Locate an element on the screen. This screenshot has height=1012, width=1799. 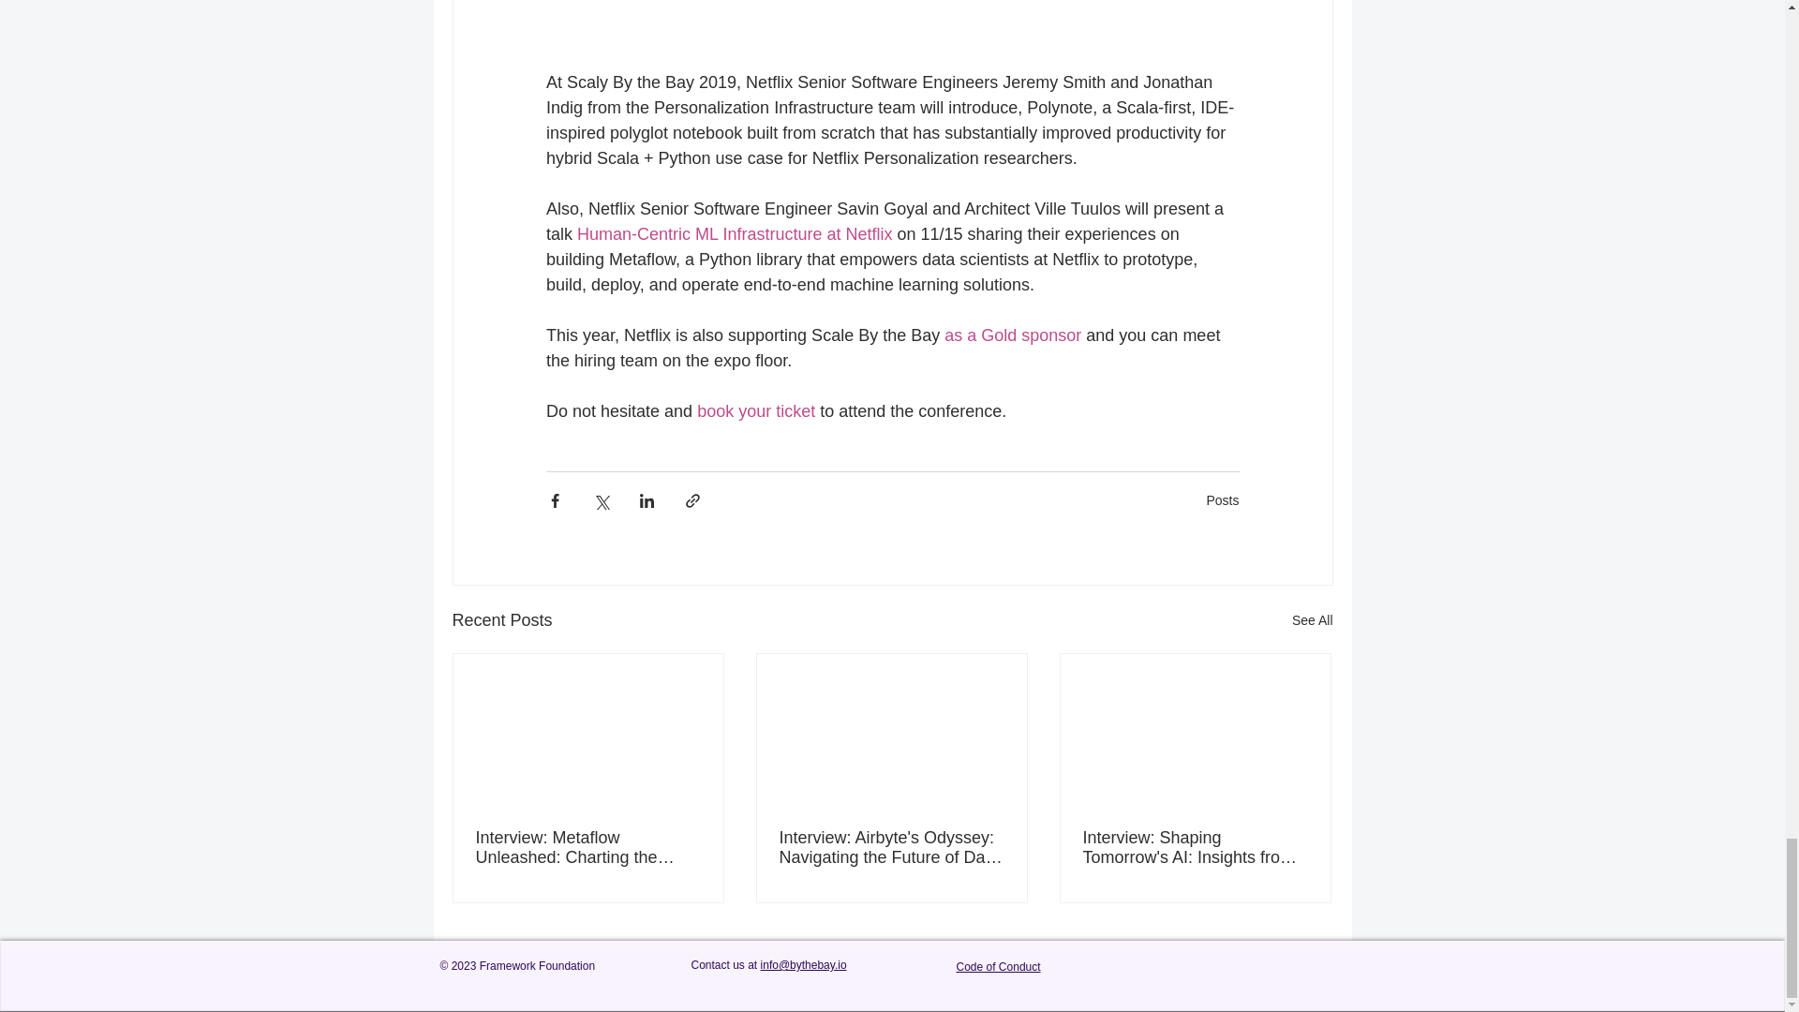
book your ticket is located at coordinates (755, 410).